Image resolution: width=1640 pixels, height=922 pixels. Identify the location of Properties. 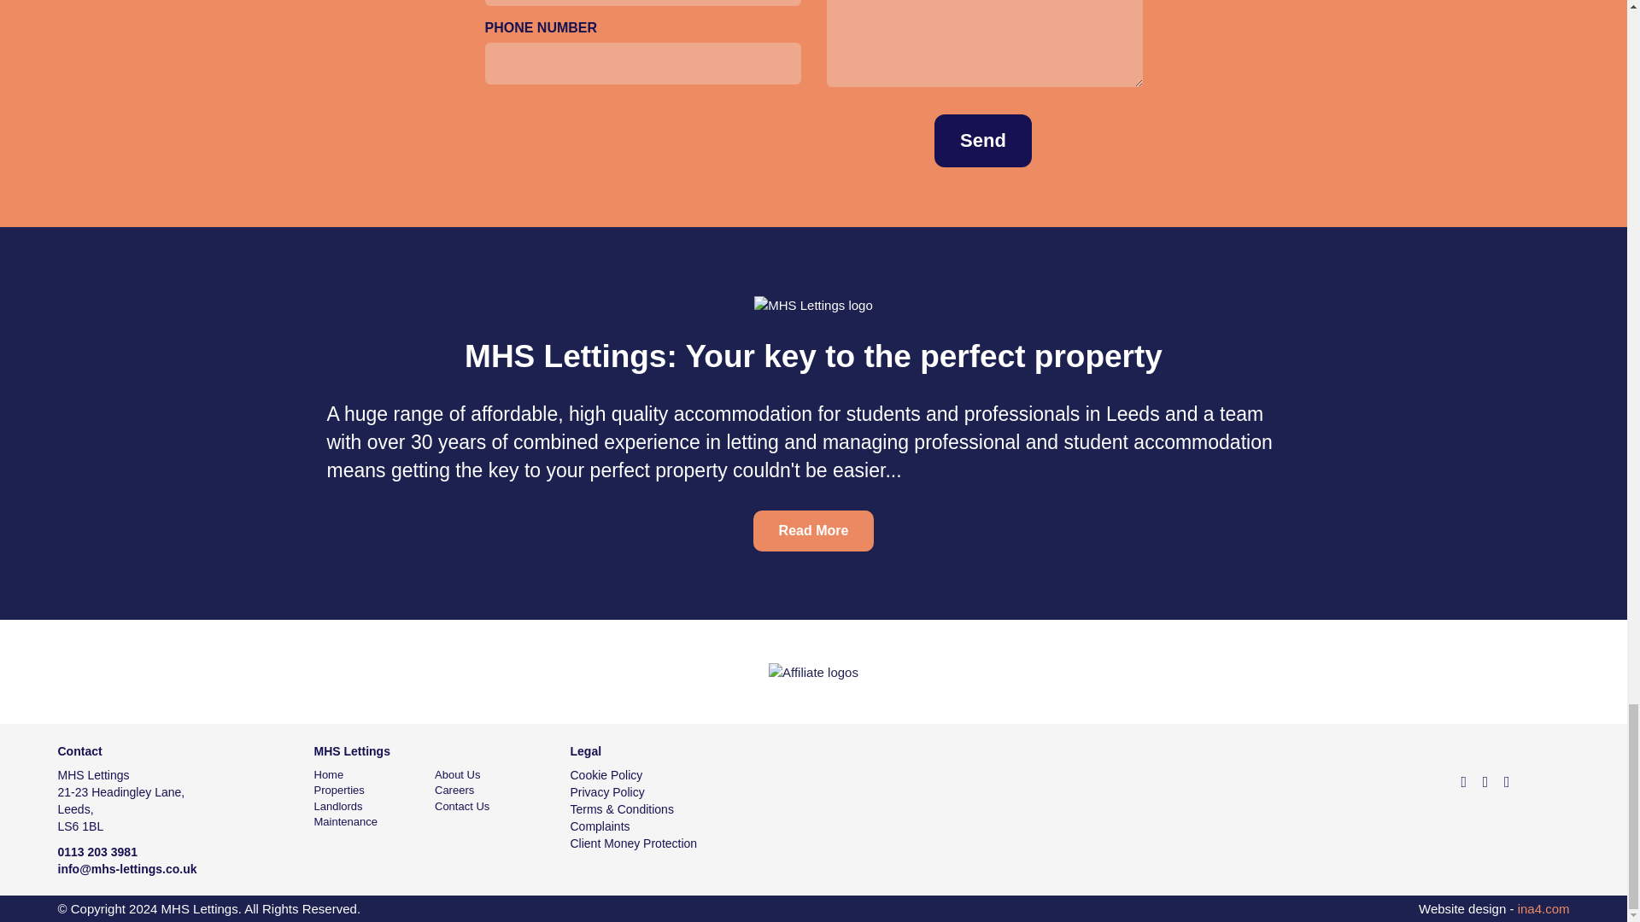
(339, 791).